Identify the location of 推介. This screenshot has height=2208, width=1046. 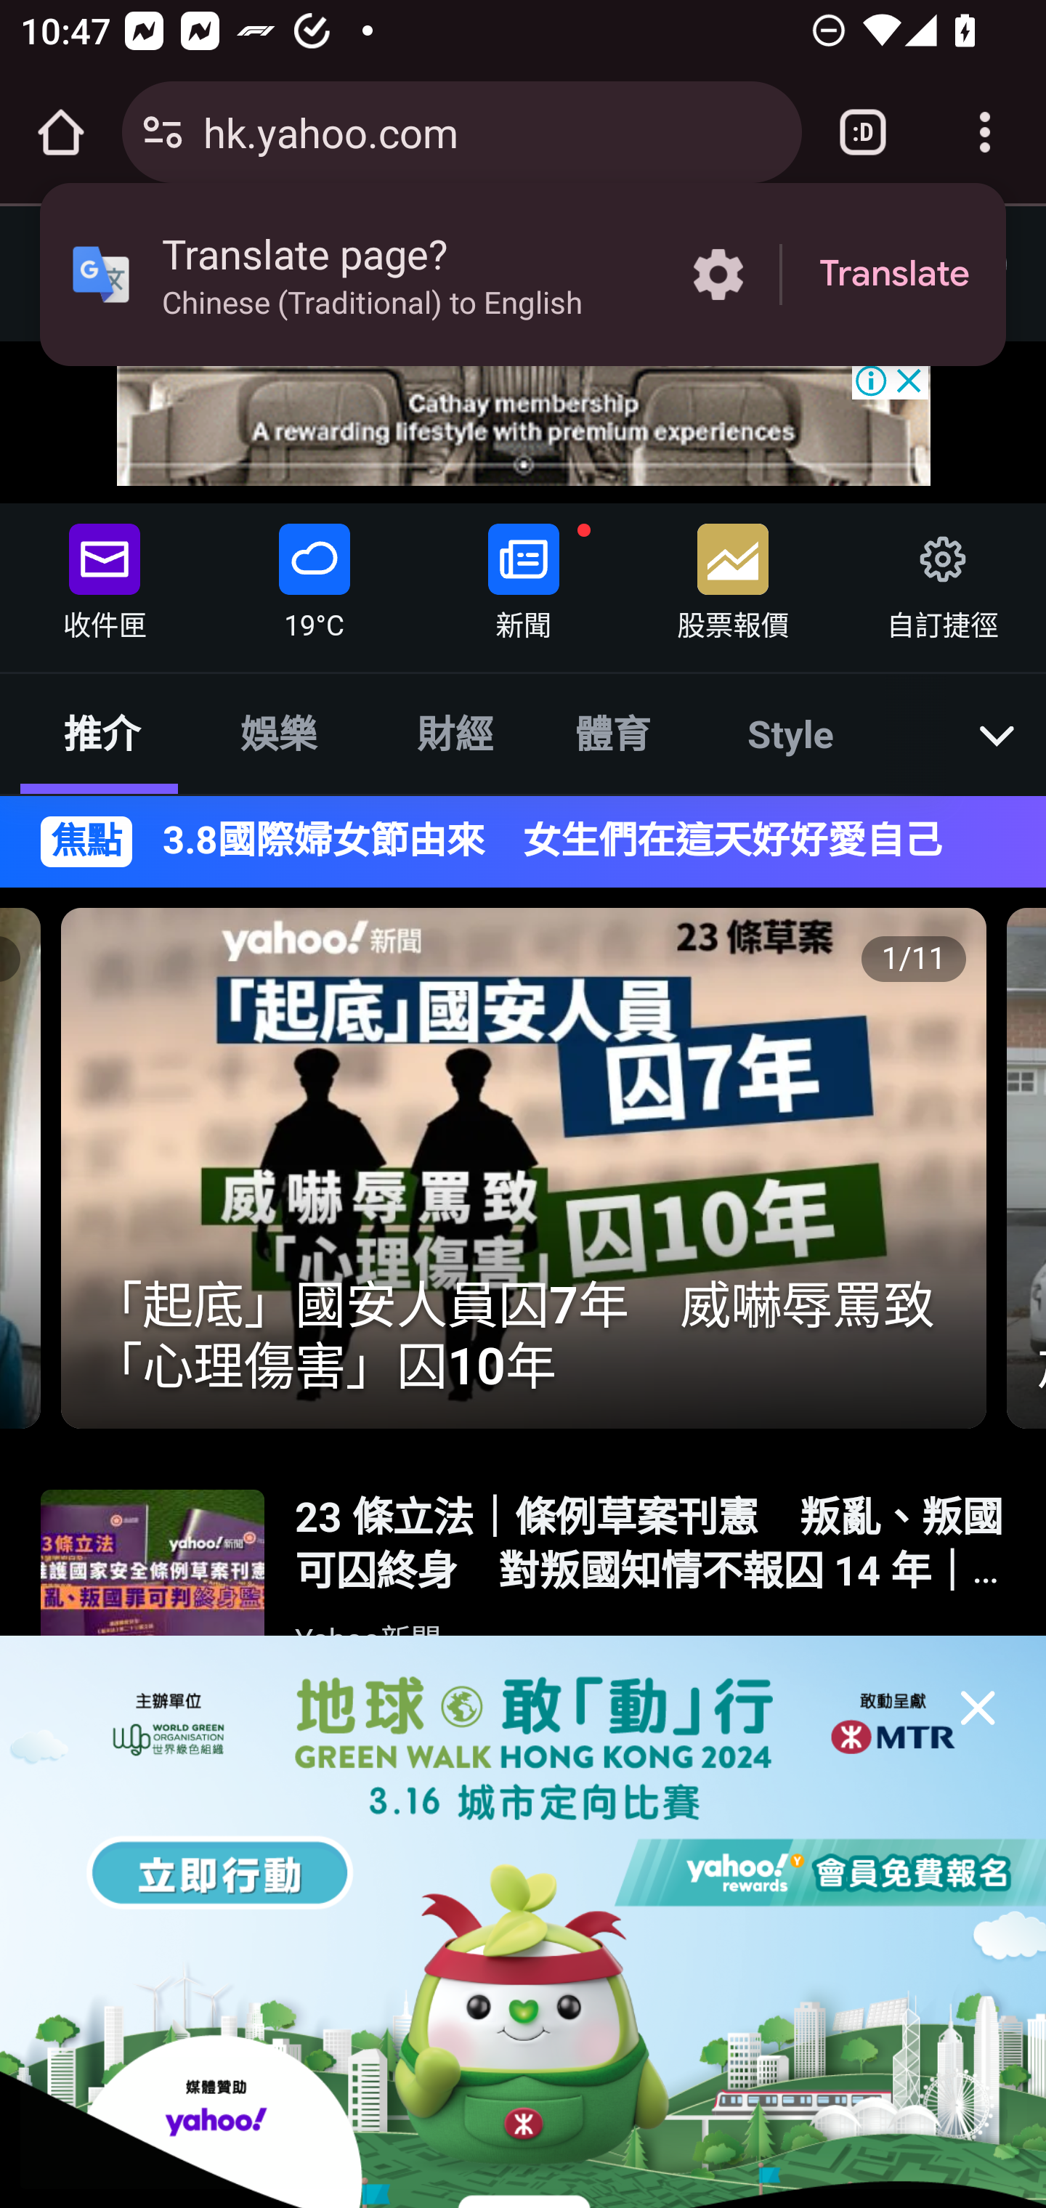
(101, 733).